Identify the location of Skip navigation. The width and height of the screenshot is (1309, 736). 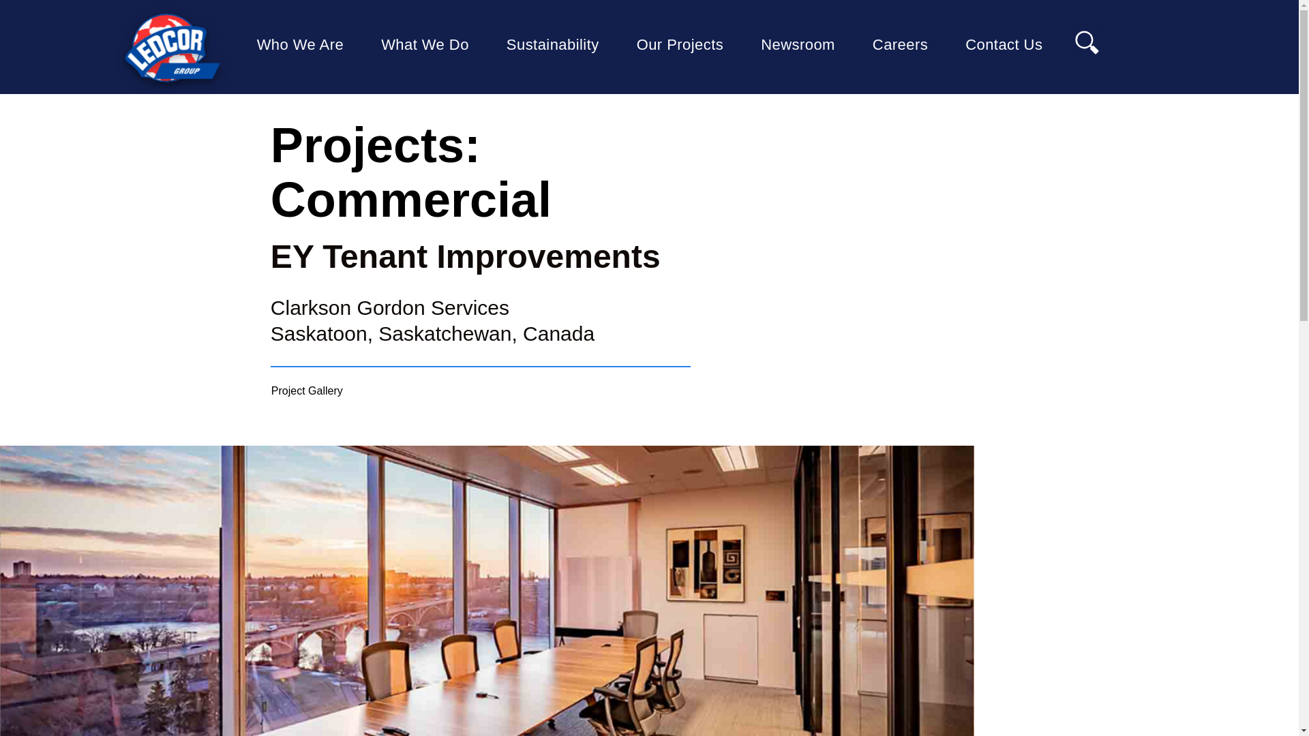
(300, 46).